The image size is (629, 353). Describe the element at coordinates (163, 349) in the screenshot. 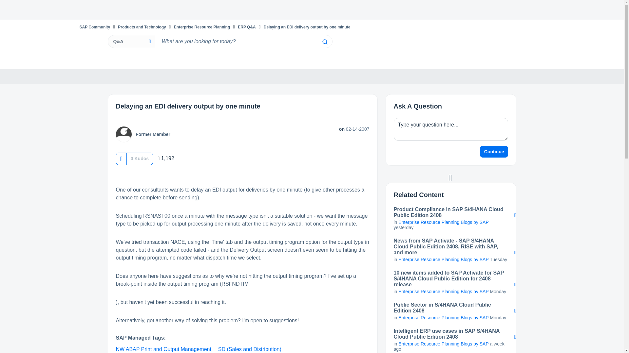

I see `NW ABAP Print and Output Management` at that location.